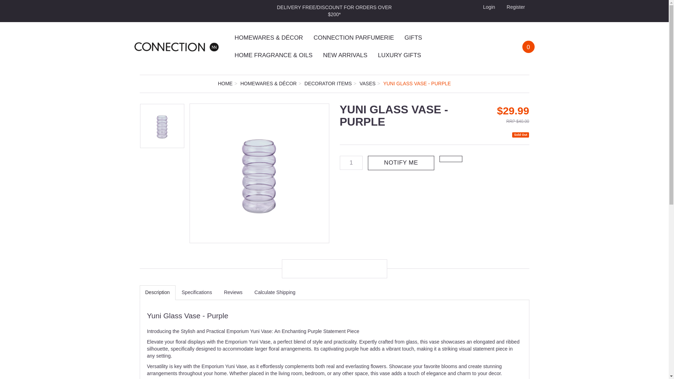 Image resolution: width=674 pixels, height=379 pixels. What do you see at coordinates (176, 46) in the screenshot?
I see `Connection` at bounding box center [176, 46].